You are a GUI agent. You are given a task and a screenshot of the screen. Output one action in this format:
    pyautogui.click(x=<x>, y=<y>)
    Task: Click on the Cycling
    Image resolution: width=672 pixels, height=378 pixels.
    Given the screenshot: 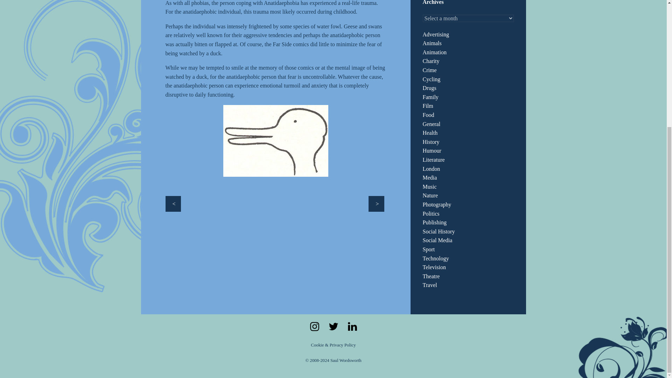 What is the action you would take?
    pyautogui.click(x=432, y=79)
    